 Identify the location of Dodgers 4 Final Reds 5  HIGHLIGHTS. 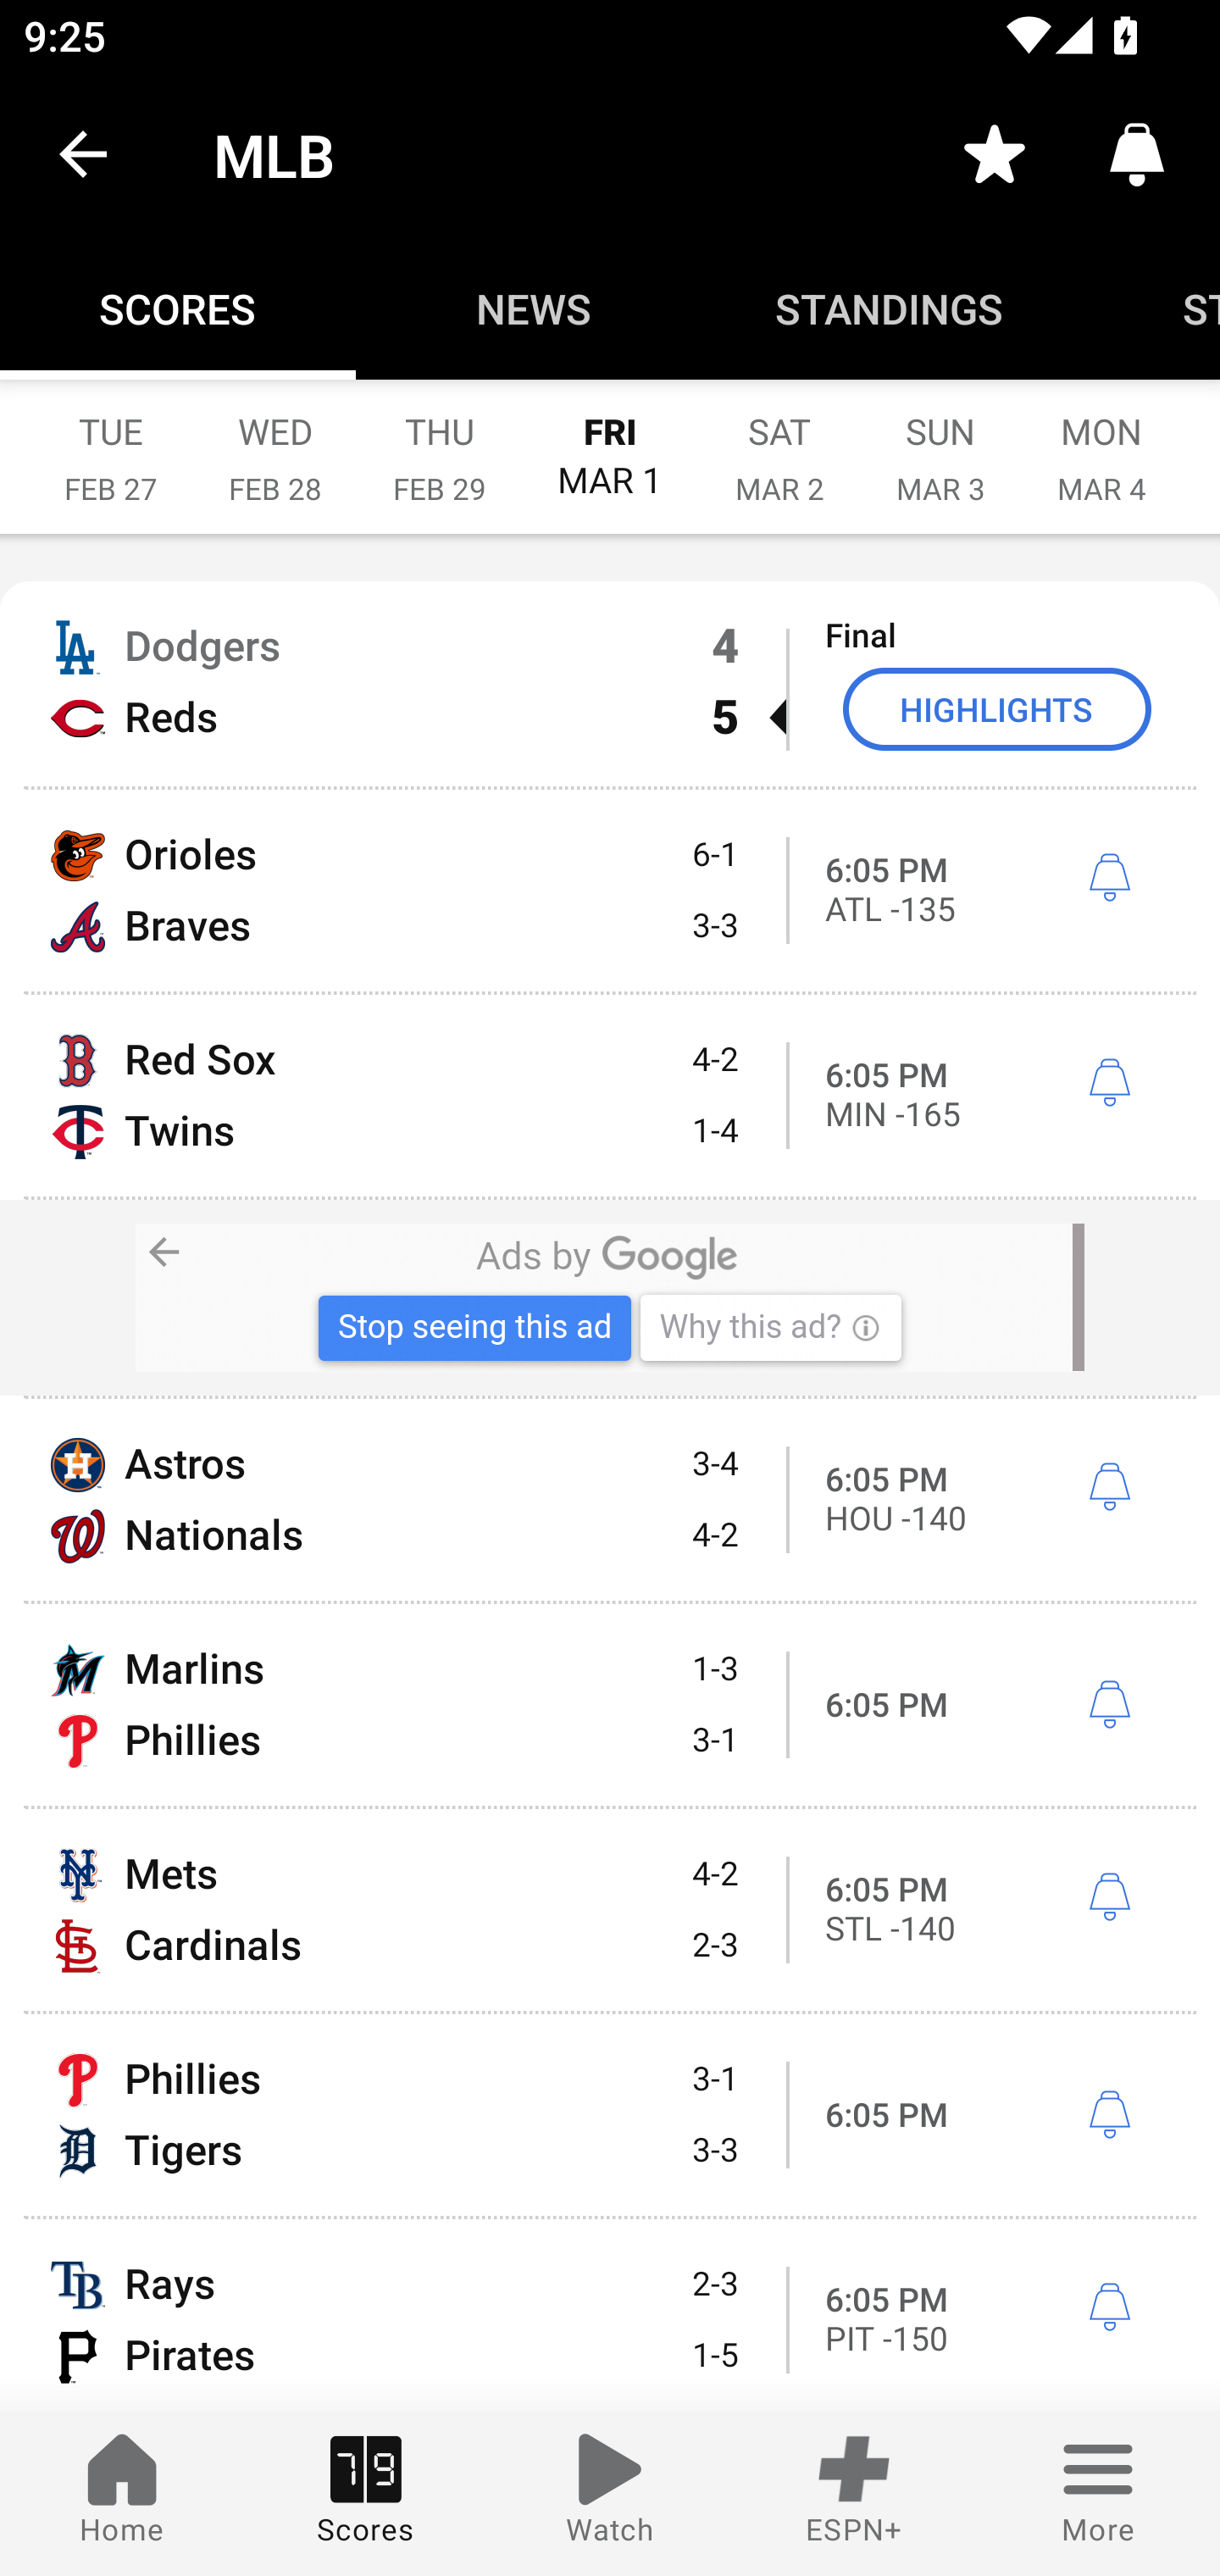
(610, 684).